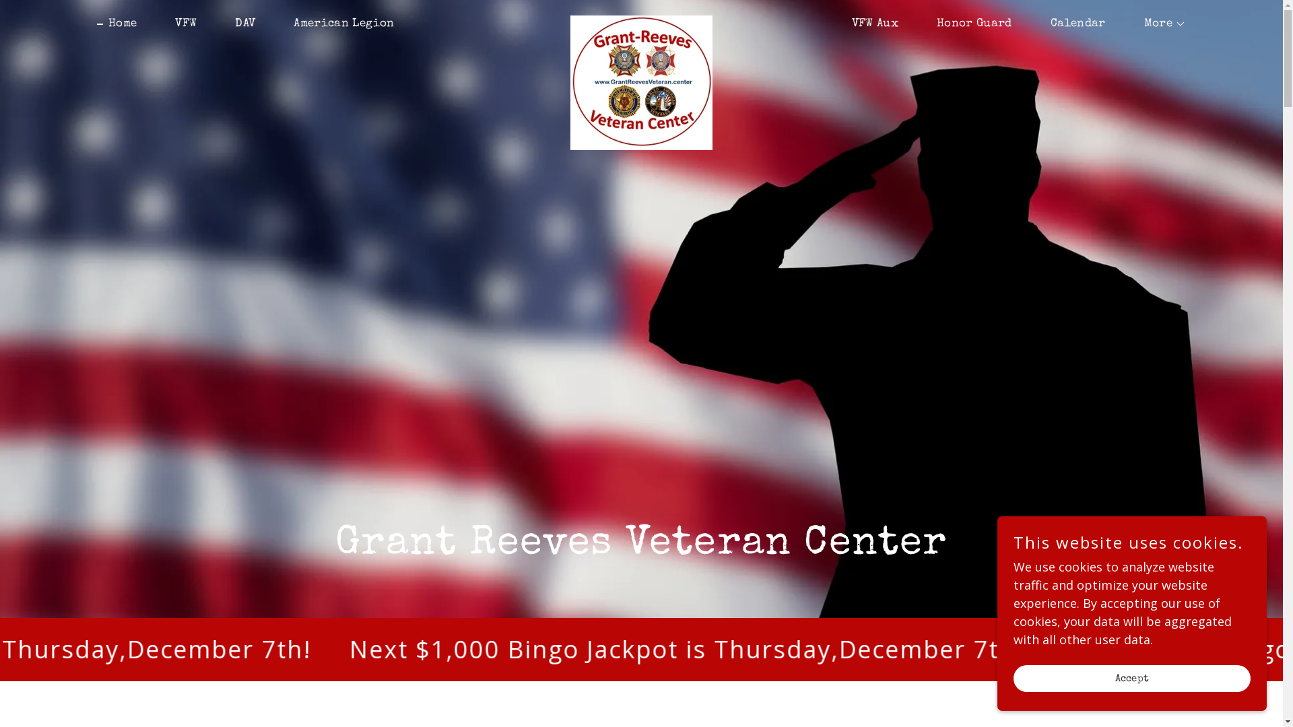 The width and height of the screenshot is (1293, 727). Describe the element at coordinates (641, 22) in the screenshot. I see `Grant Reeves Veteran Center` at that location.